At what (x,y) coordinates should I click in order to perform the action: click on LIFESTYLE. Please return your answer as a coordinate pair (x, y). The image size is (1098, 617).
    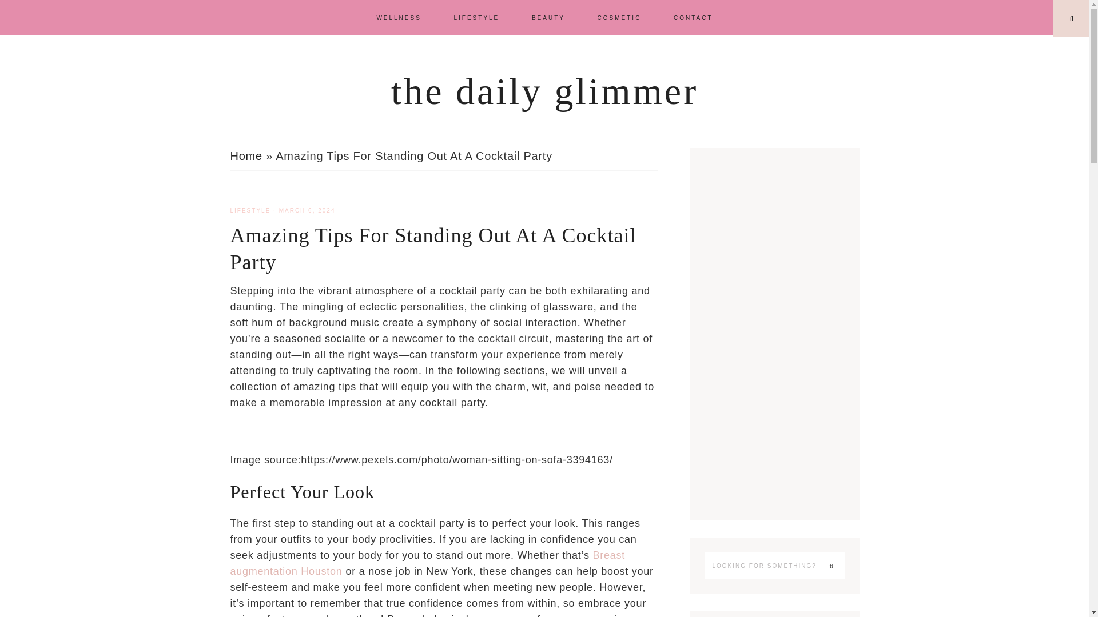
    Looking at the image, I should click on (249, 210).